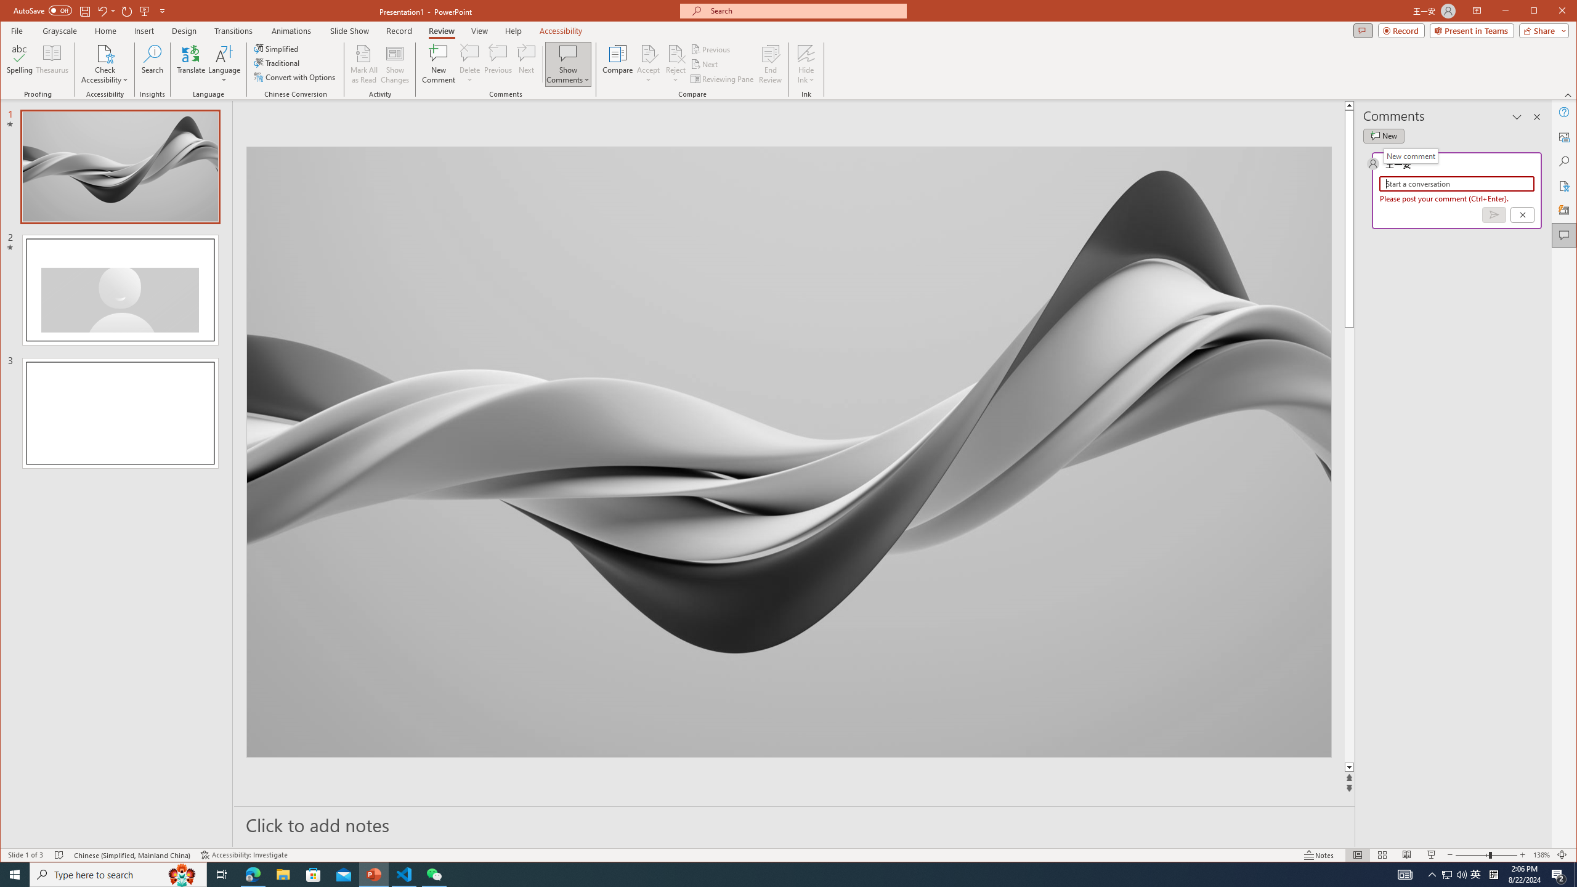 This screenshot has height=887, width=1577. What do you see at coordinates (363, 64) in the screenshot?
I see `Mark All as Read` at bounding box center [363, 64].